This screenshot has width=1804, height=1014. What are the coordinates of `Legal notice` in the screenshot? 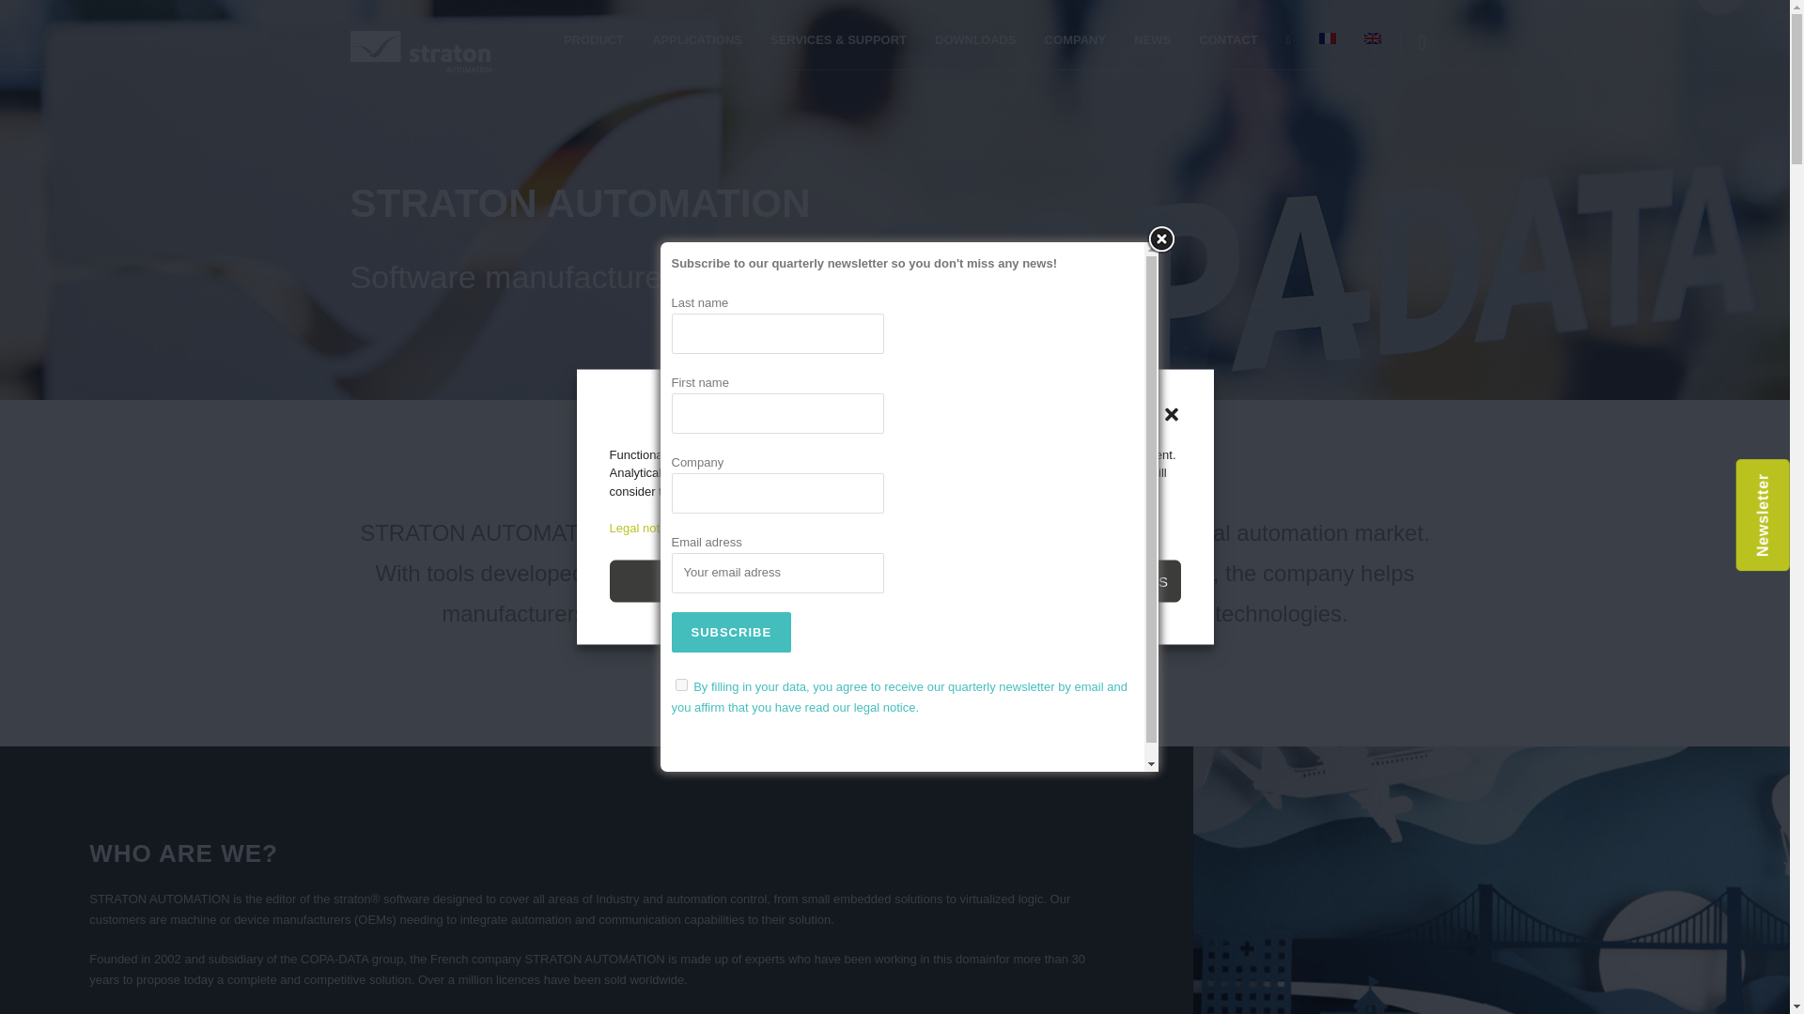 It's located at (642, 528).